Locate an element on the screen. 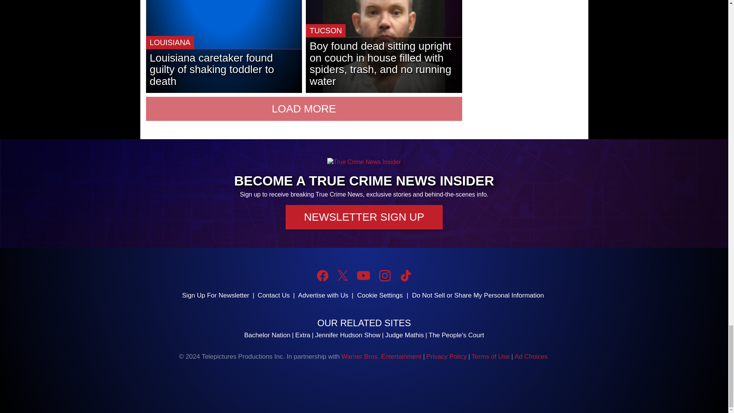  Facebook is located at coordinates (323, 275).